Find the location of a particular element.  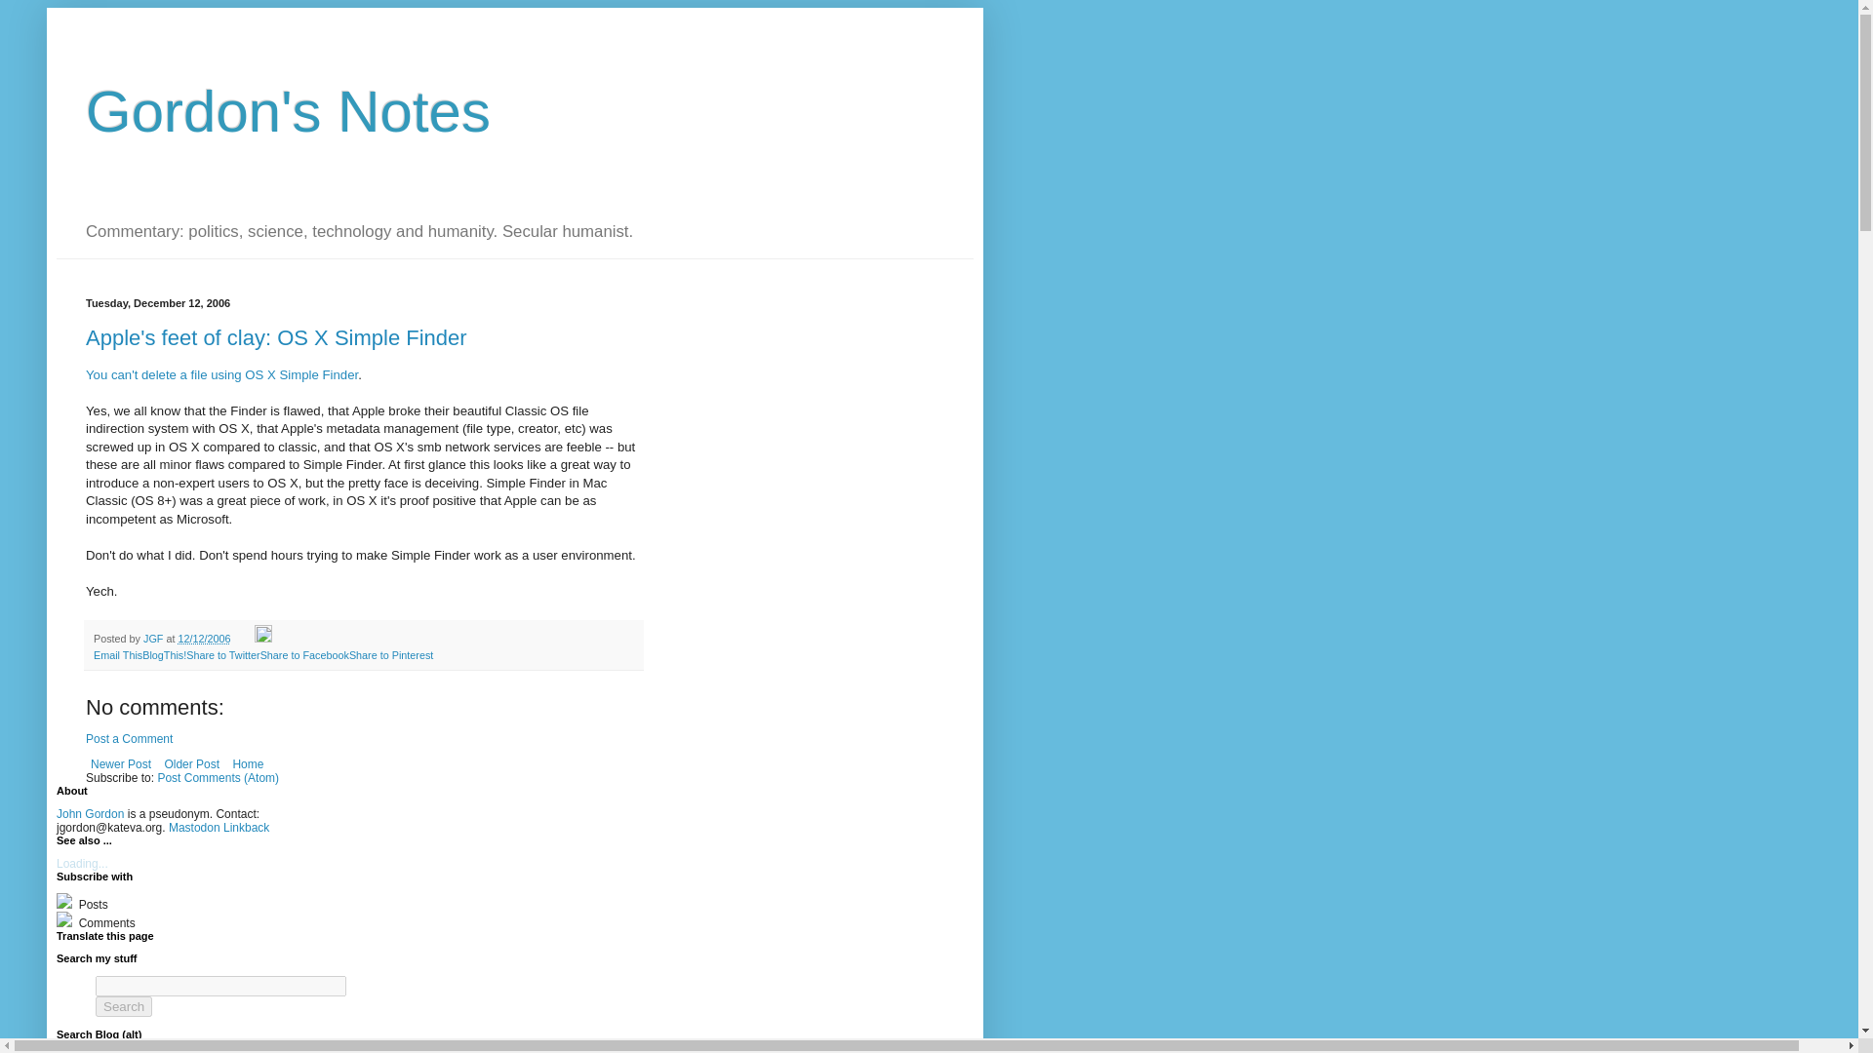

Share to Pinterest is located at coordinates (390, 655).